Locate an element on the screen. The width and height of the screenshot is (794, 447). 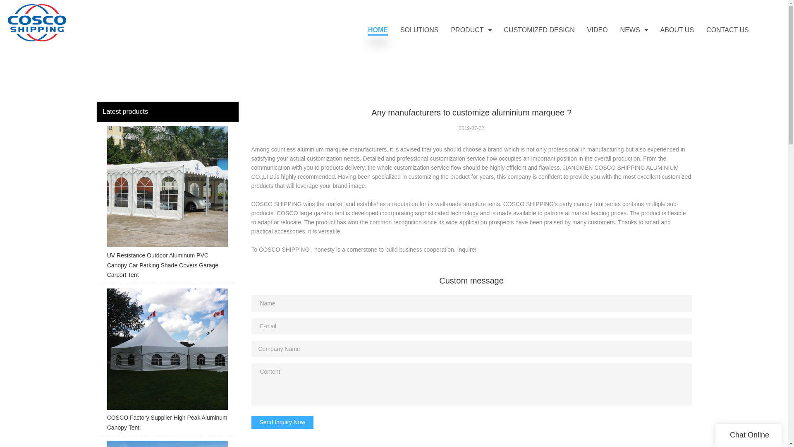
HOME is located at coordinates (378, 30).